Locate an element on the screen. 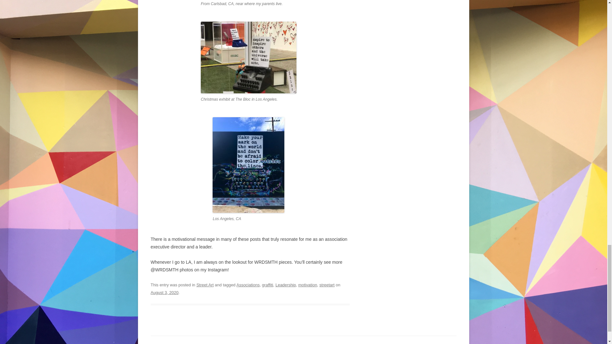 This screenshot has width=612, height=344. streetart is located at coordinates (327, 285).